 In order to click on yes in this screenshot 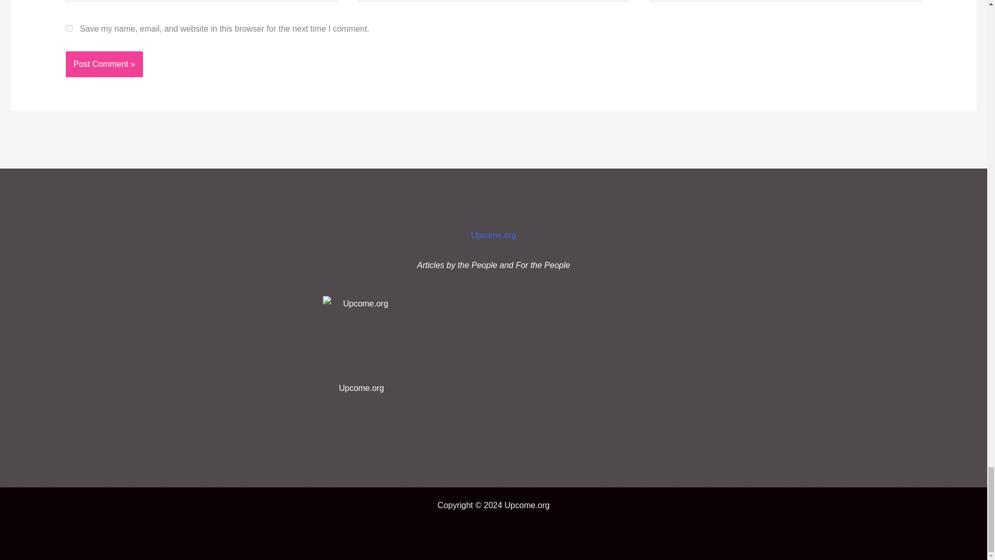, I will do `click(69, 28)`.